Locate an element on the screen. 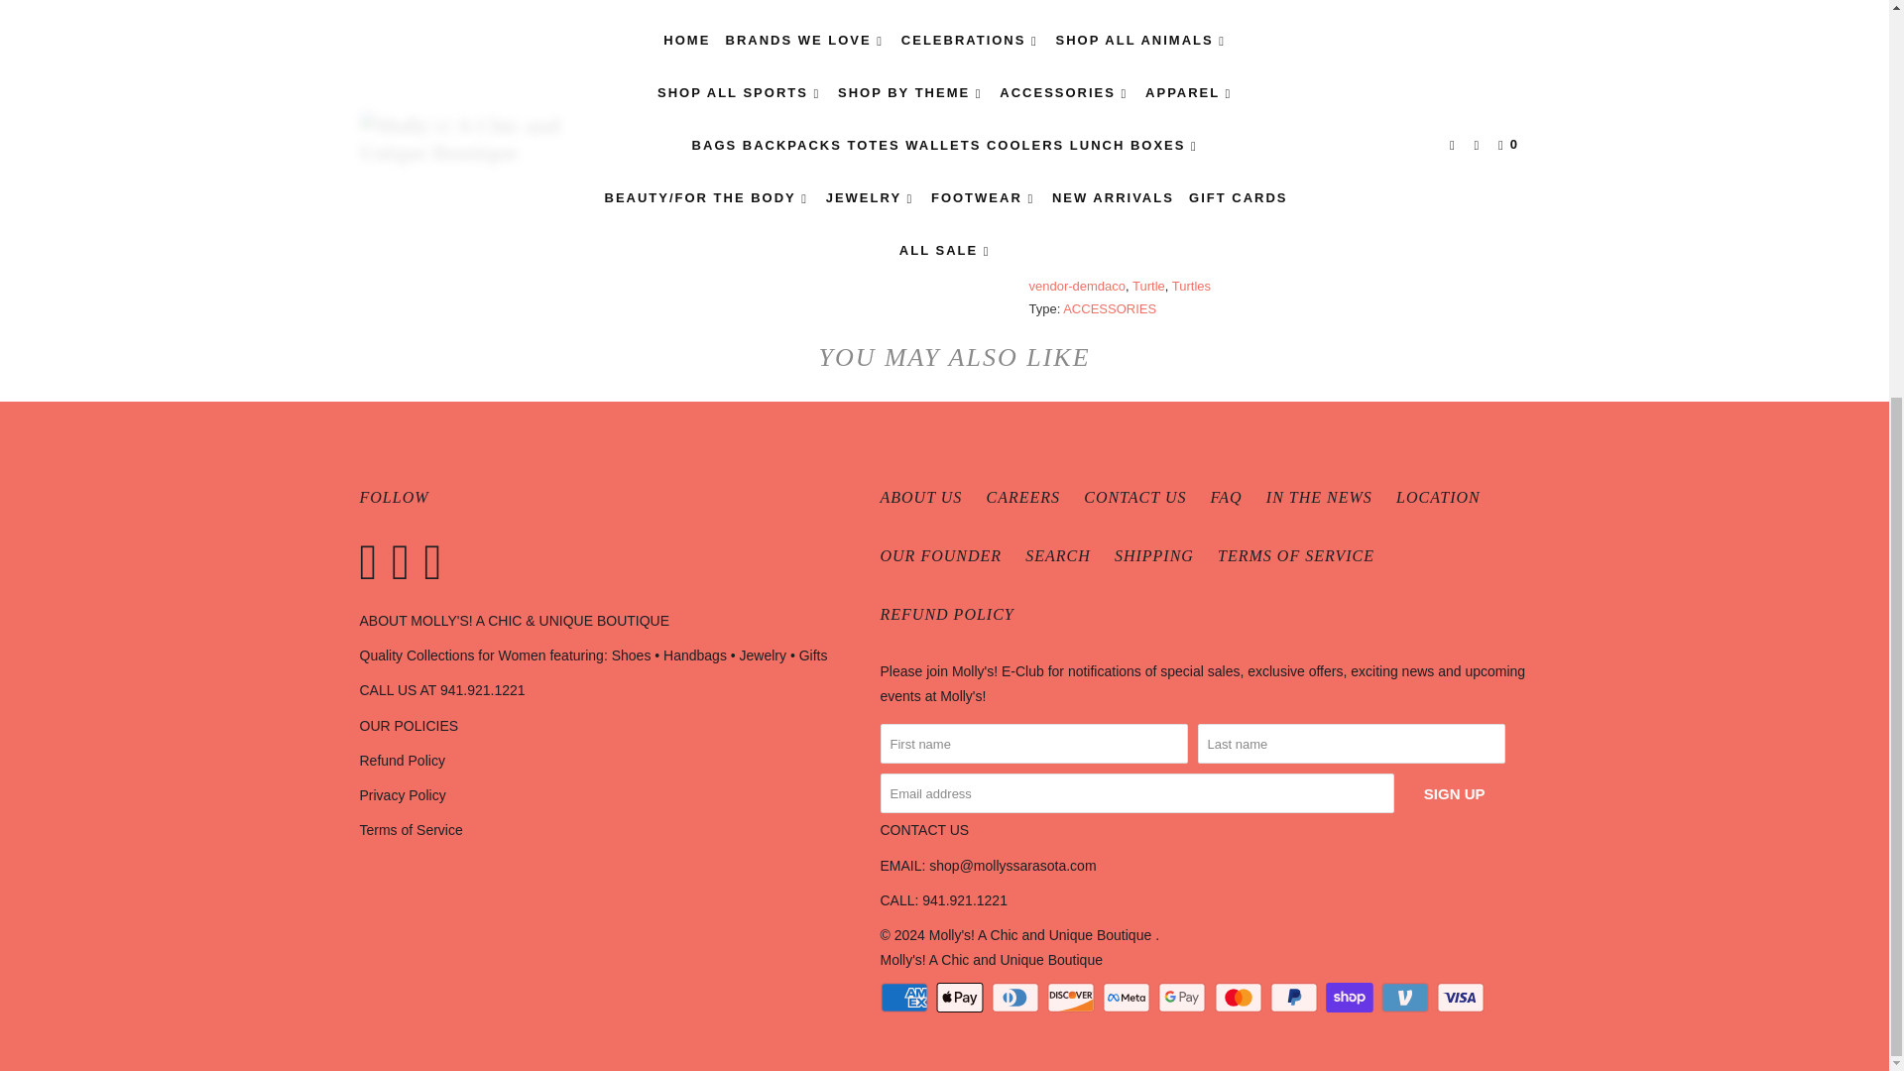  Diners Club is located at coordinates (1017, 998).